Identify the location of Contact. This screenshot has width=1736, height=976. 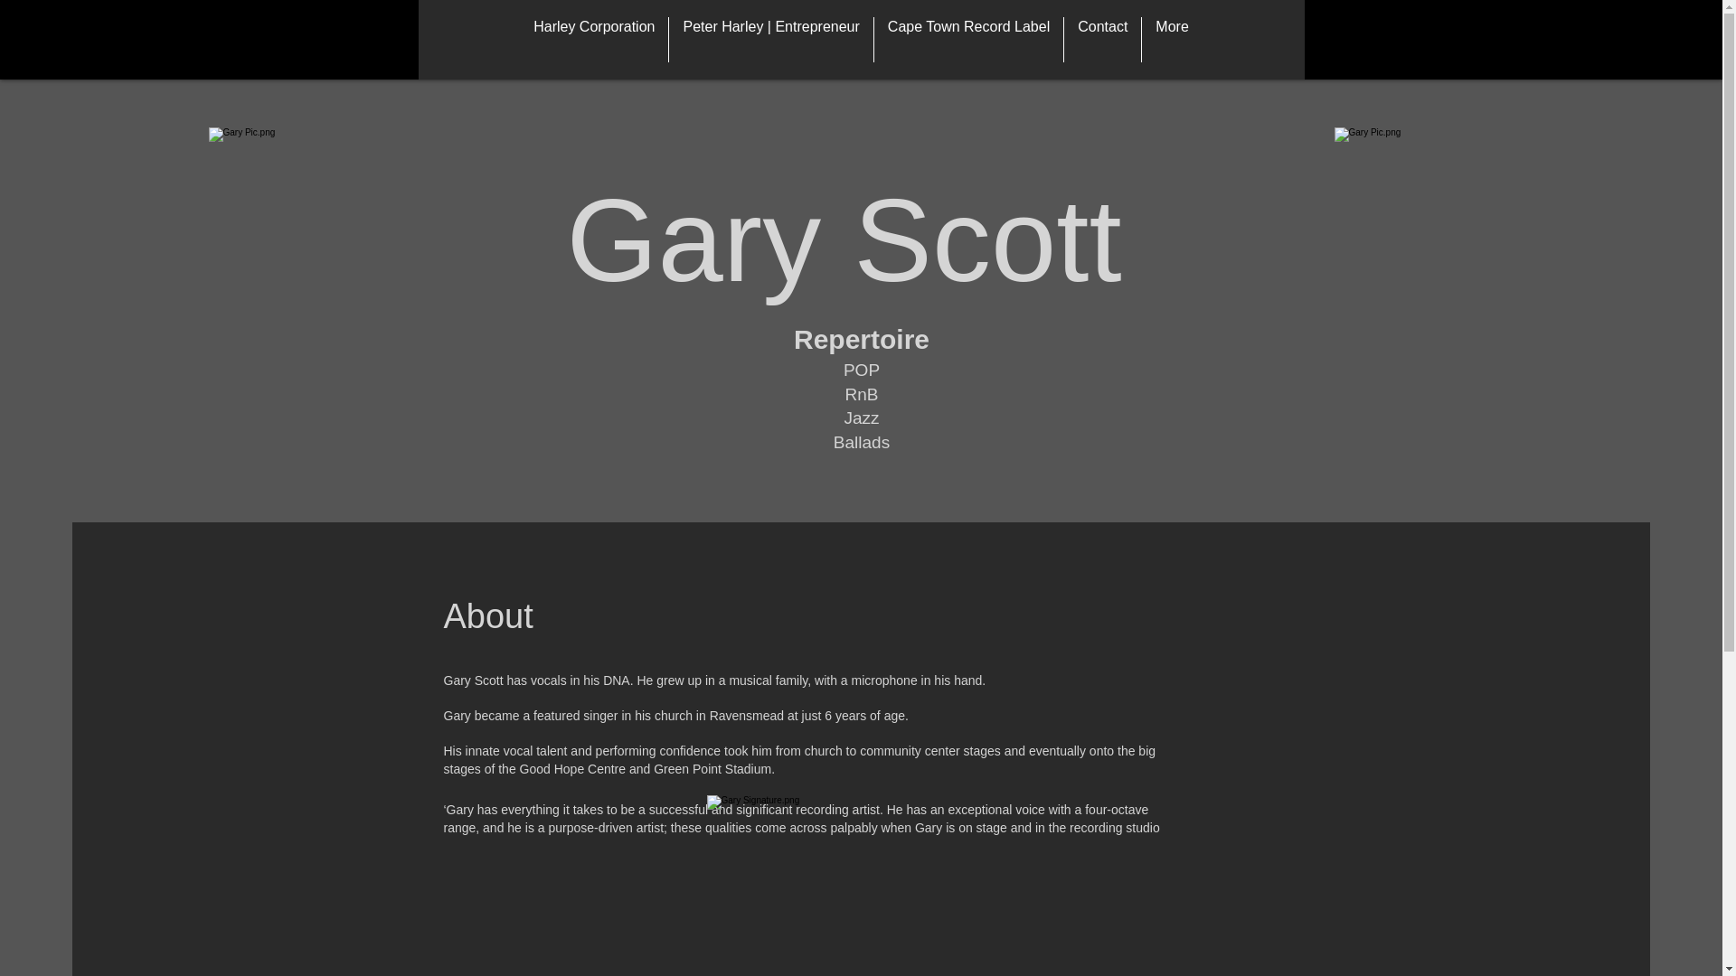
(1101, 40).